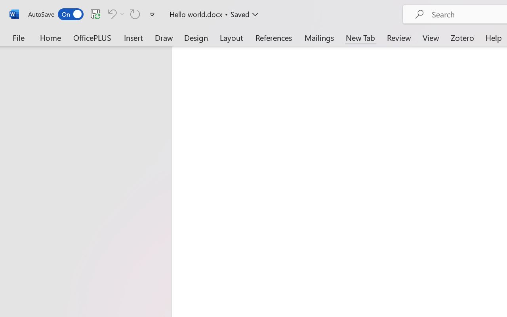  Describe the element at coordinates (319, 37) in the screenshot. I see `Mailings` at that location.